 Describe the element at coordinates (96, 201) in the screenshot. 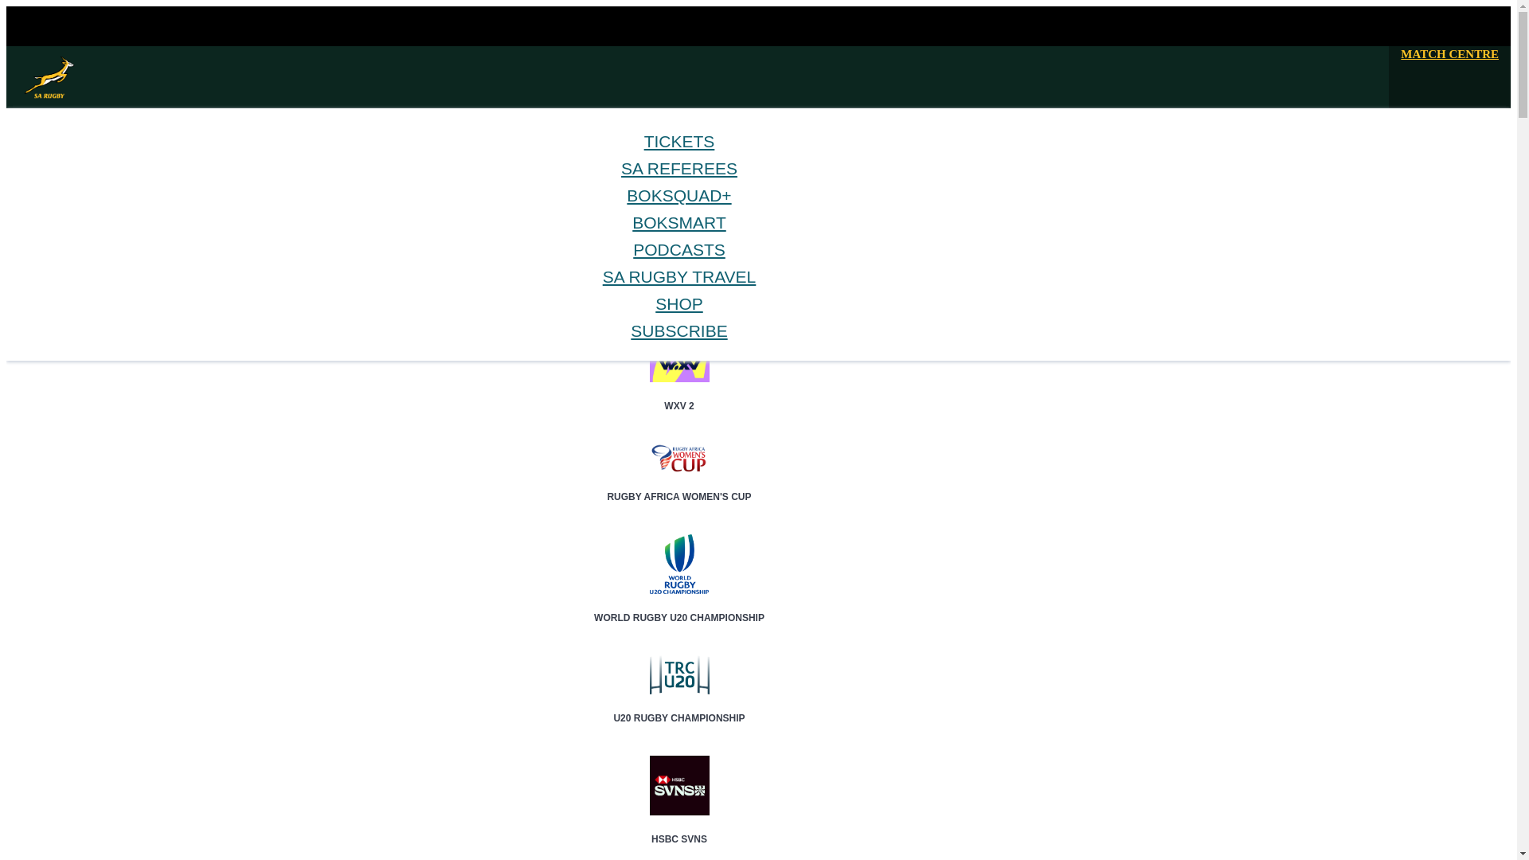

I see `SPRINGBOKS` at that location.